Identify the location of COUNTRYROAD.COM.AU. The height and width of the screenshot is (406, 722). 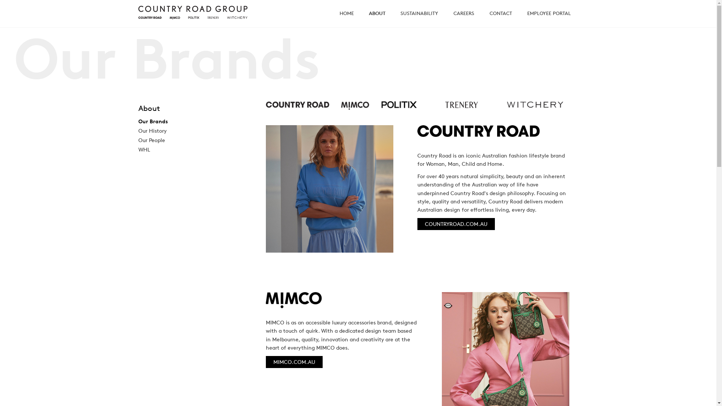
(456, 224).